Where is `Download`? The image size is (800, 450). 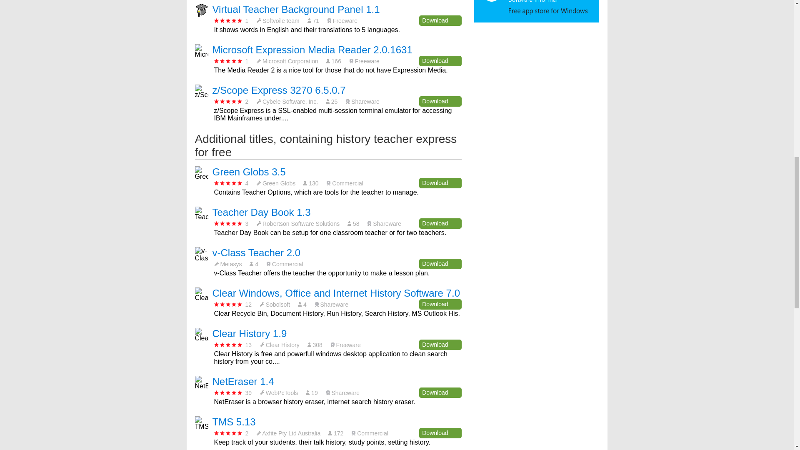
Download is located at coordinates (440, 20).